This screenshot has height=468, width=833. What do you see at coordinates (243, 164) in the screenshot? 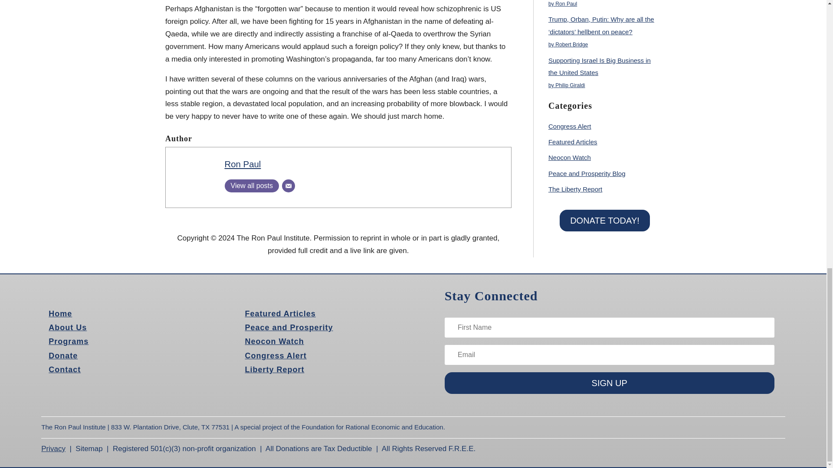
I see `Ron Paul` at bounding box center [243, 164].